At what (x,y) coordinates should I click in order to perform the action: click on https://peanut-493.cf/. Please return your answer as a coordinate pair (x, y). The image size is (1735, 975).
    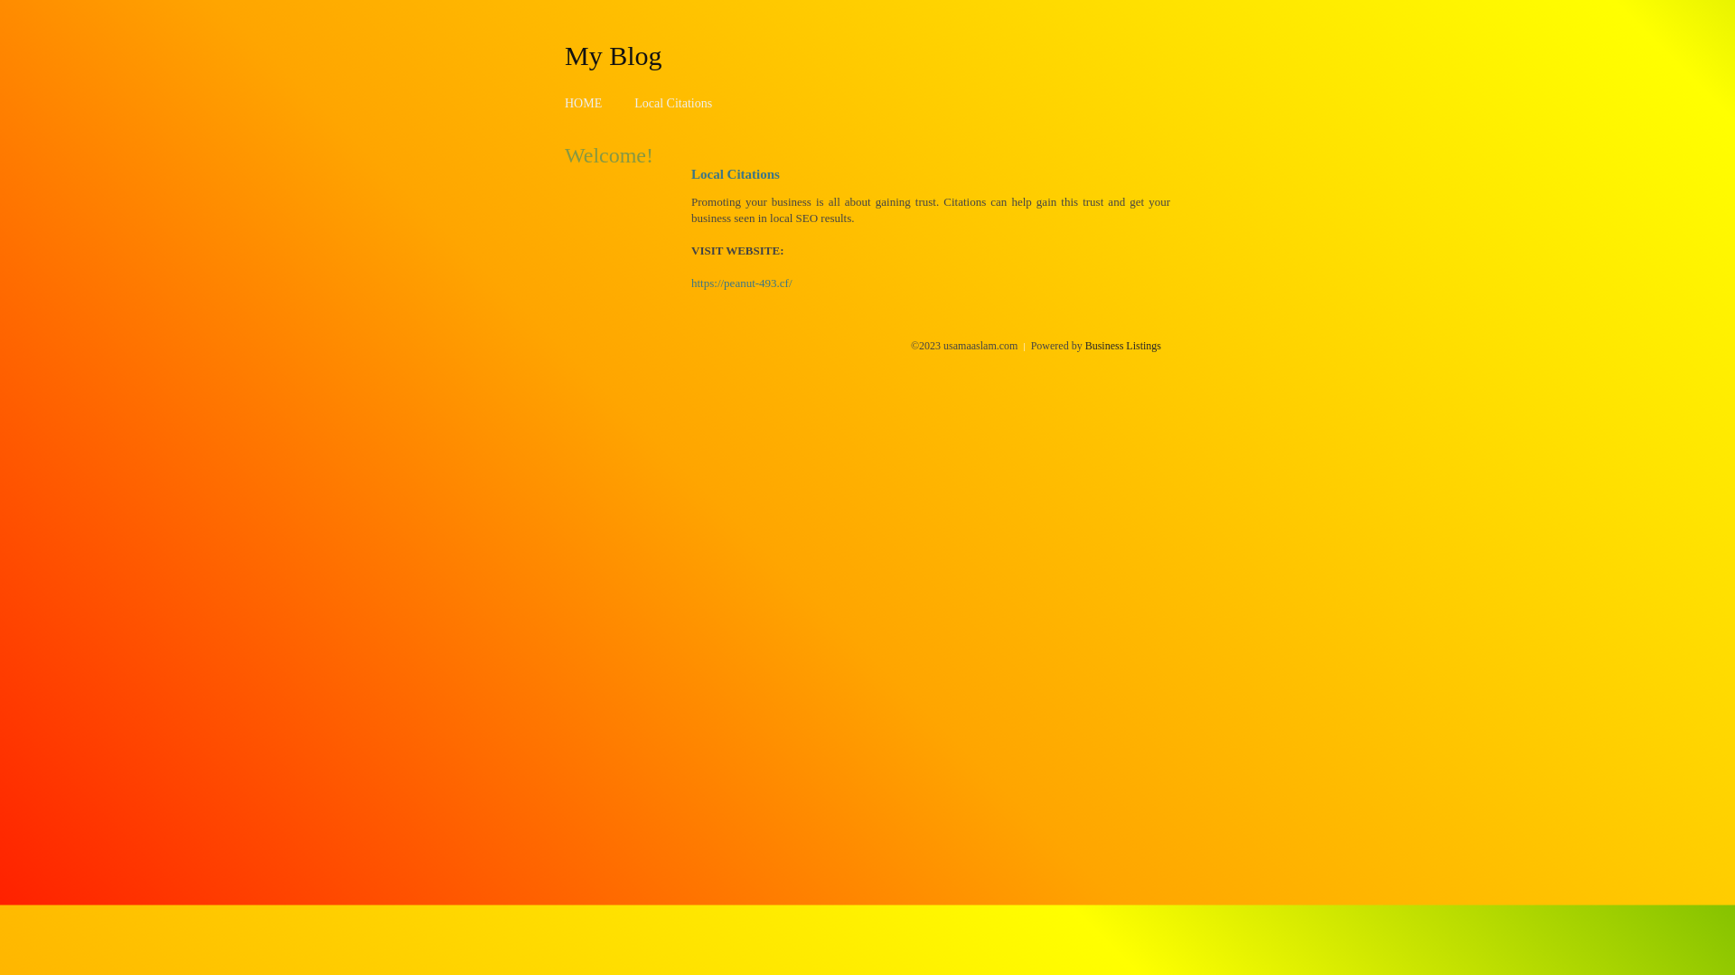
    Looking at the image, I should click on (742, 283).